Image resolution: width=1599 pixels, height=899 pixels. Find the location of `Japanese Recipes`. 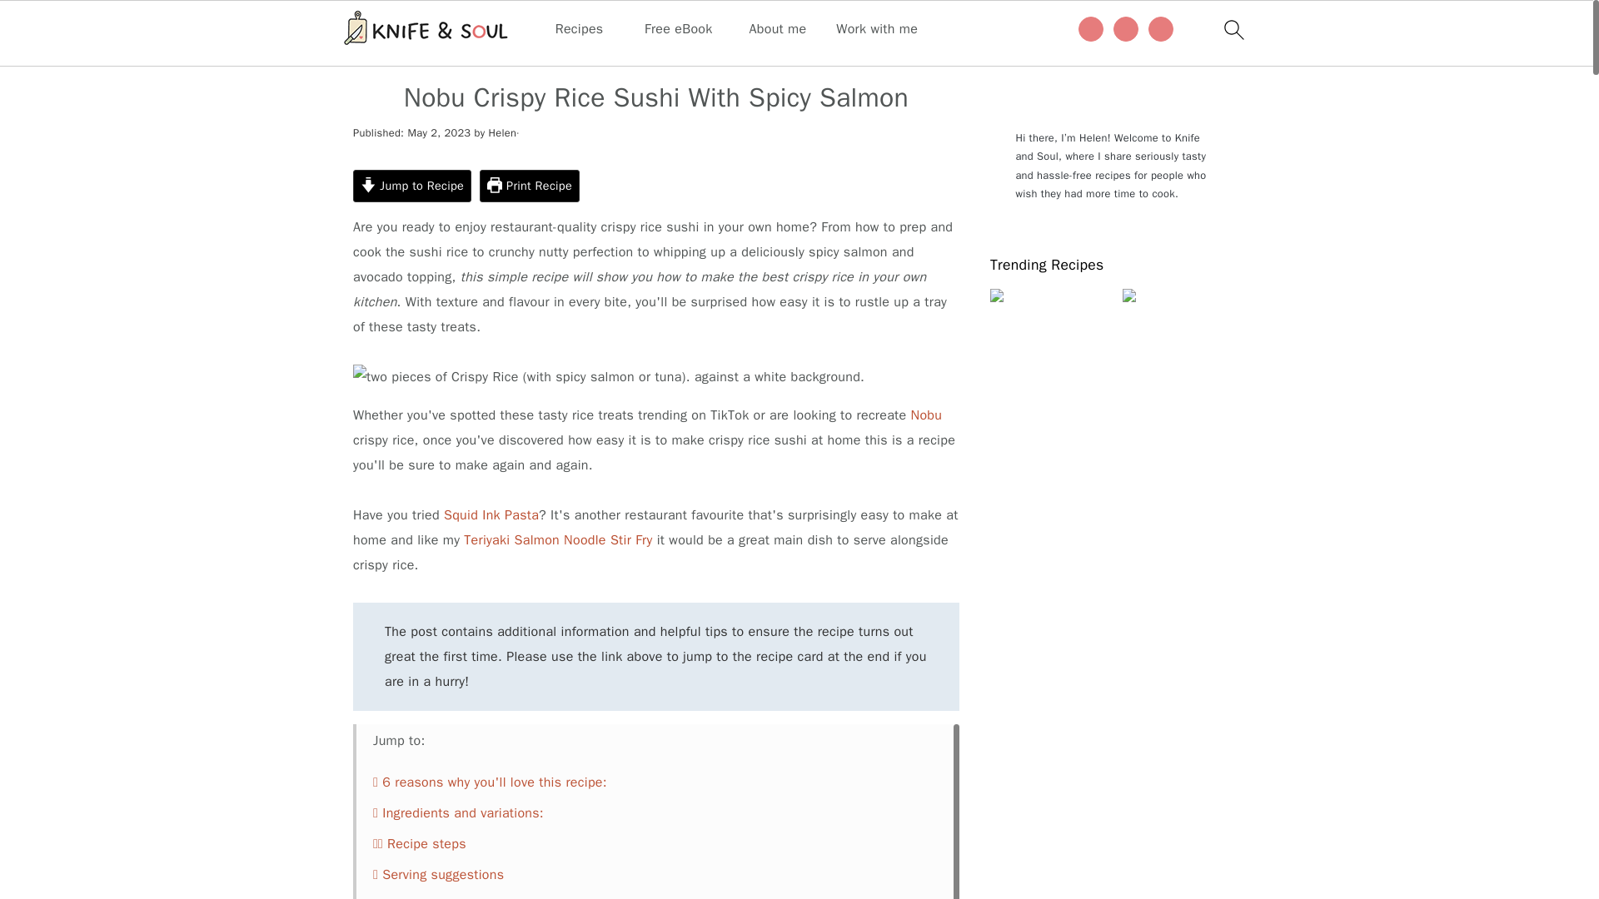

Japanese Recipes is located at coordinates (456, 55).